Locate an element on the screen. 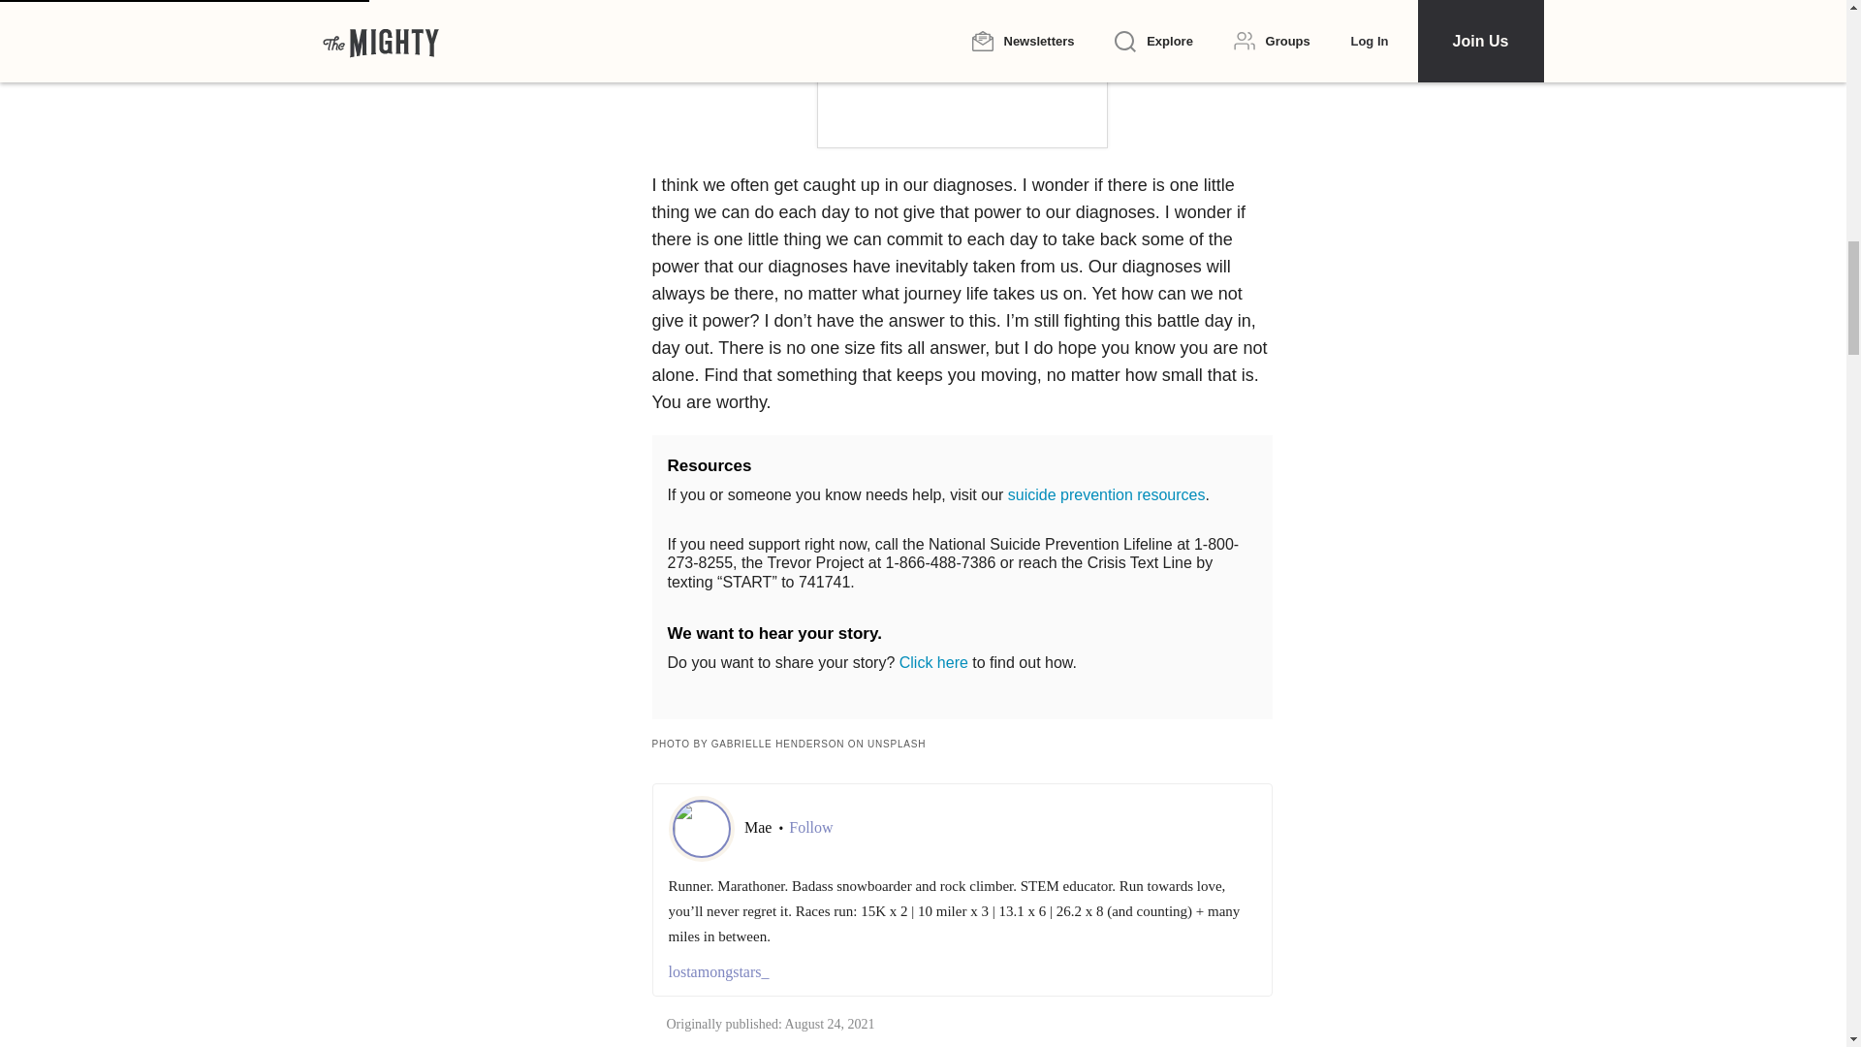 The height and width of the screenshot is (1047, 1861). Mae is located at coordinates (760, 826).